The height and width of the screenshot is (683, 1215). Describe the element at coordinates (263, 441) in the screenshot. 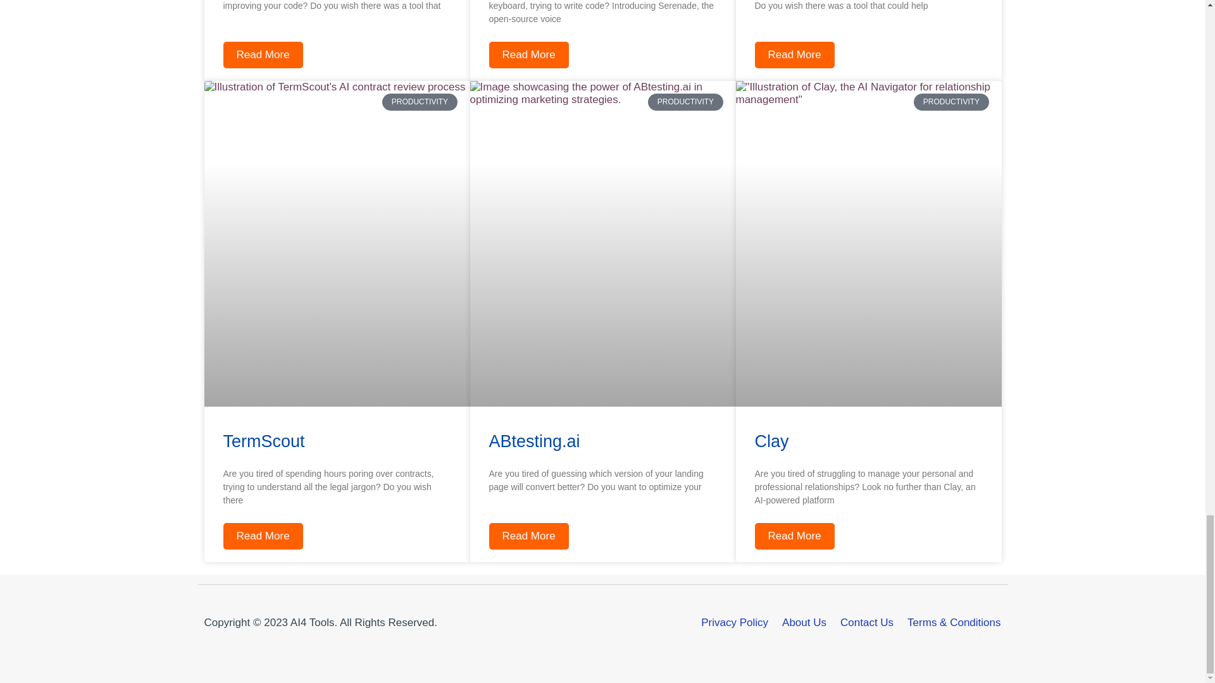

I see `TermScout` at that location.